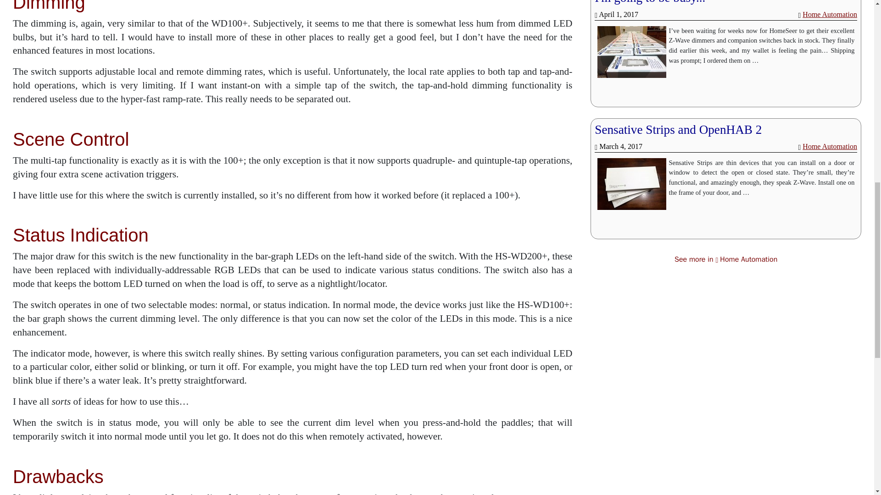 The height and width of the screenshot is (495, 881). What do you see at coordinates (830, 14) in the screenshot?
I see `Home Automation` at bounding box center [830, 14].